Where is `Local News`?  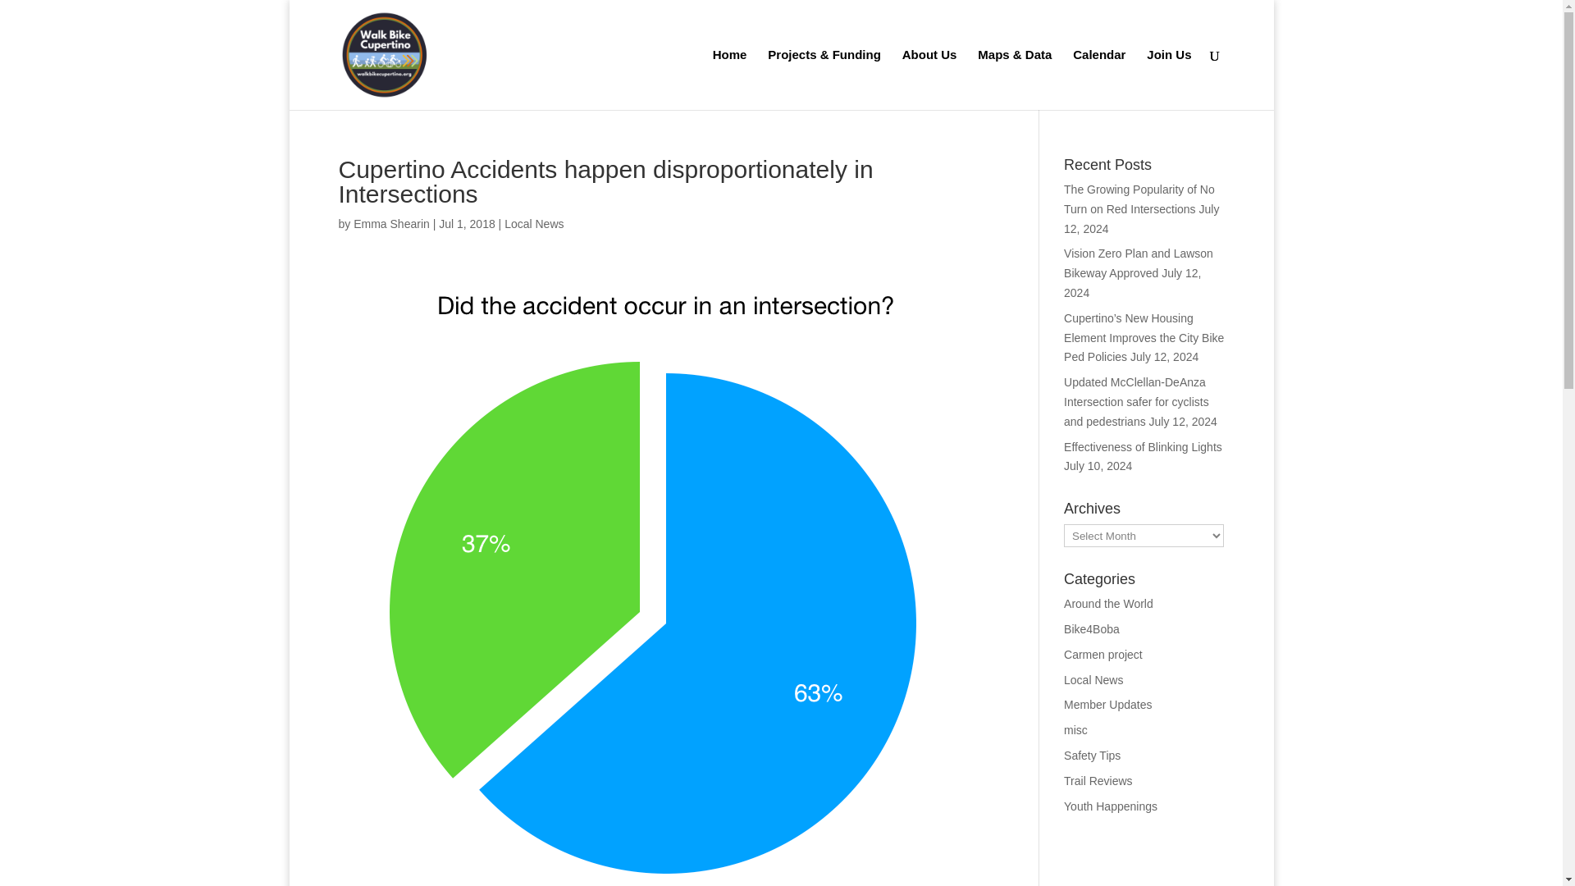 Local News is located at coordinates (1093, 679).